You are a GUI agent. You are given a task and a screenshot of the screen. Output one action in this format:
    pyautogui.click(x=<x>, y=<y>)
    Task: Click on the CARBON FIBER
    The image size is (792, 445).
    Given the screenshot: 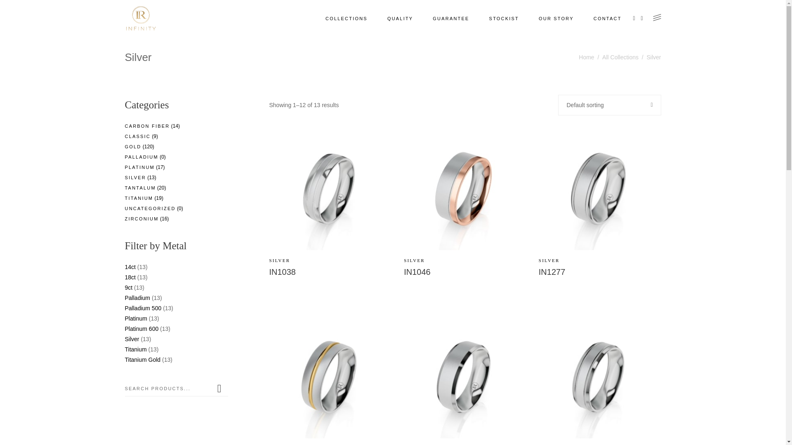 What is the action you would take?
    pyautogui.click(x=147, y=126)
    